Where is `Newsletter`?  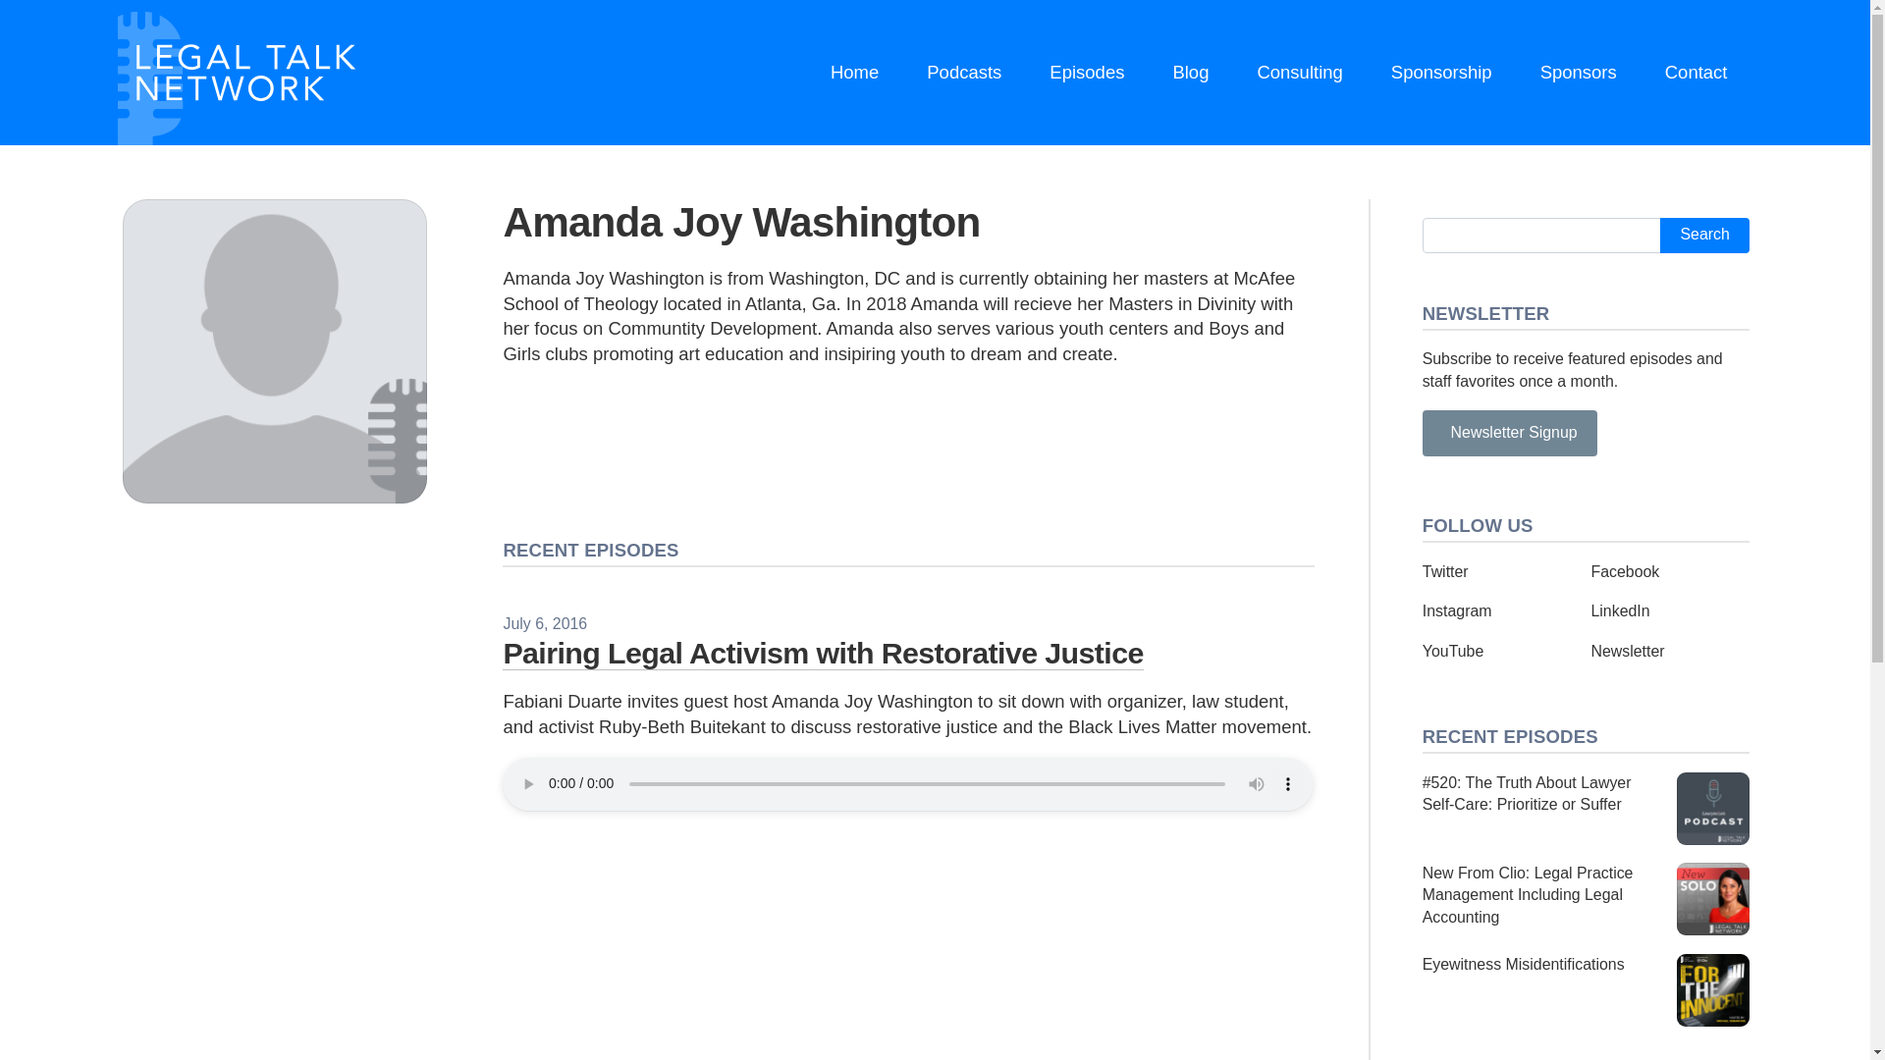 Newsletter is located at coordinates (1628, 650).